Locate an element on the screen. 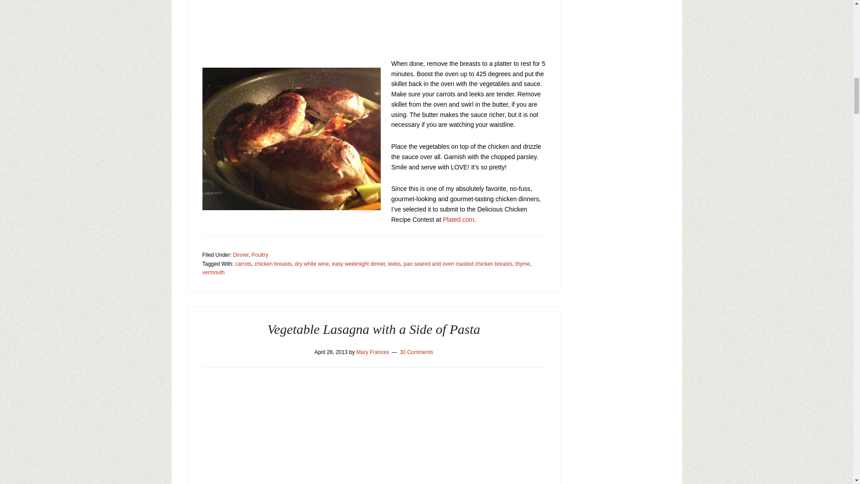 Image resolution: width=860 pixels, height=484 pixels. Plated.com is located at coordinates (459, 219).